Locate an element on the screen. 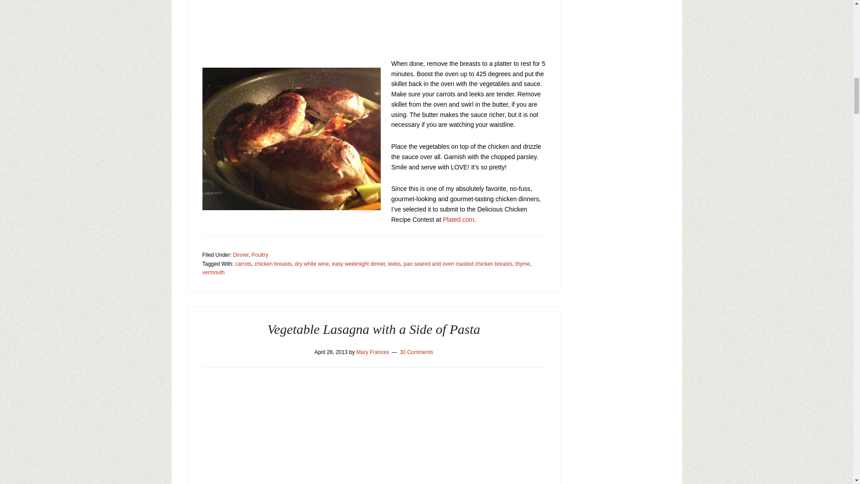 Image resolution: width=860 pixels, height=484 pixels. Plated.com is located at coordinates (459, 219).